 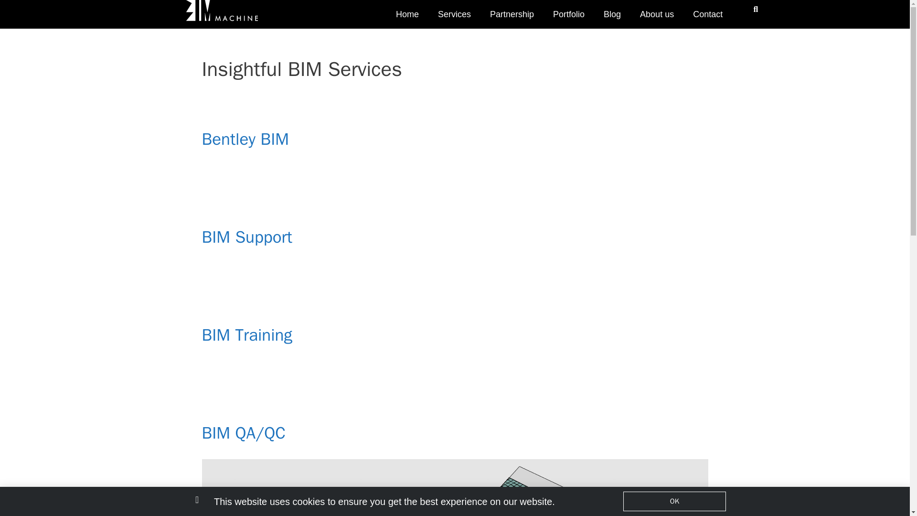 I want to click on Contact, so click(x=707, y=17).